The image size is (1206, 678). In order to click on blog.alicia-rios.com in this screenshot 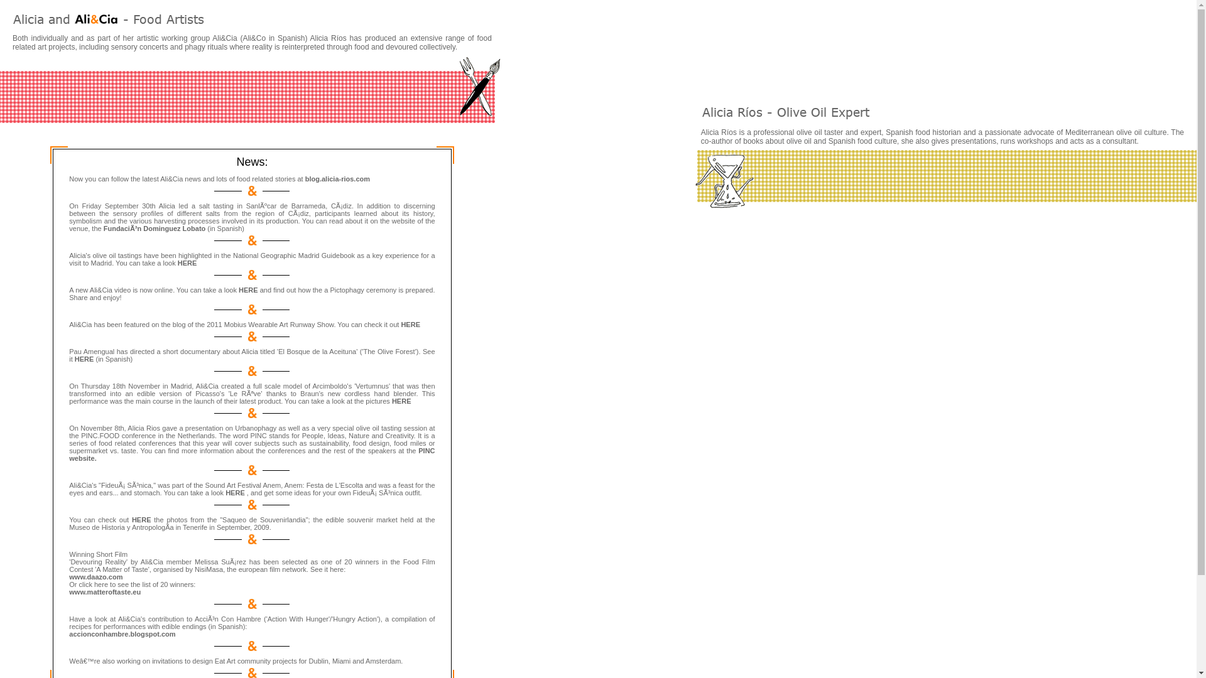, I will do `click(337, 178)`.